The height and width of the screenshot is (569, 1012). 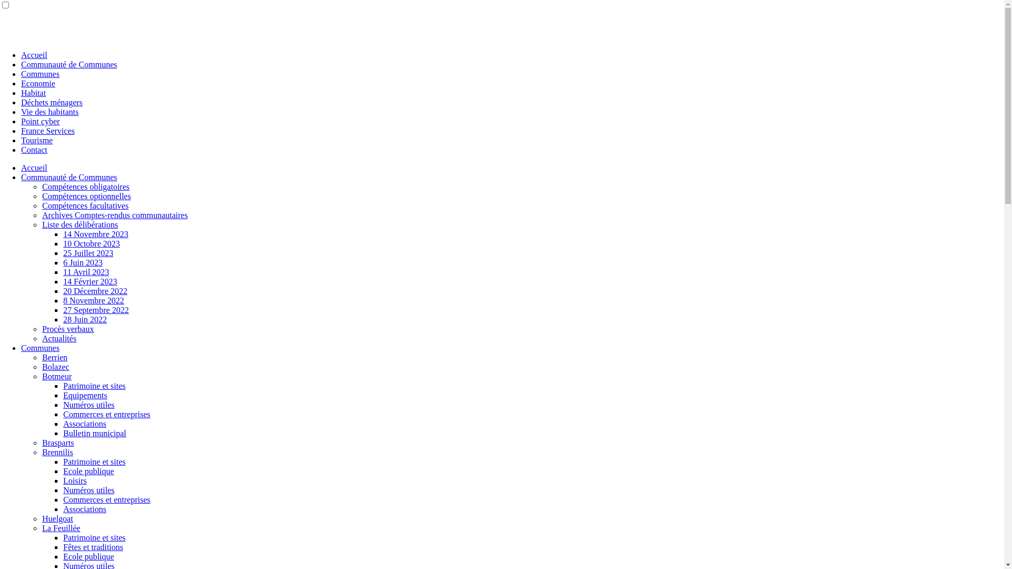 What do you see at coordinates (94, 386) in the screenshot?
I see `Patrimoine et sites` at bounding box center [94, 386].